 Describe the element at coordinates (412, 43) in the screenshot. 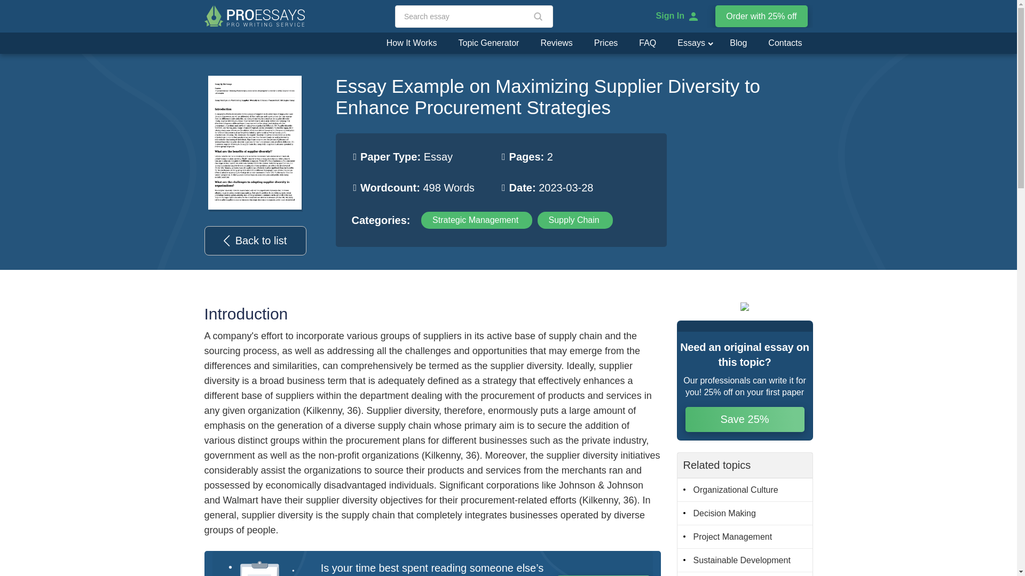

I see `How It Works` at that location.